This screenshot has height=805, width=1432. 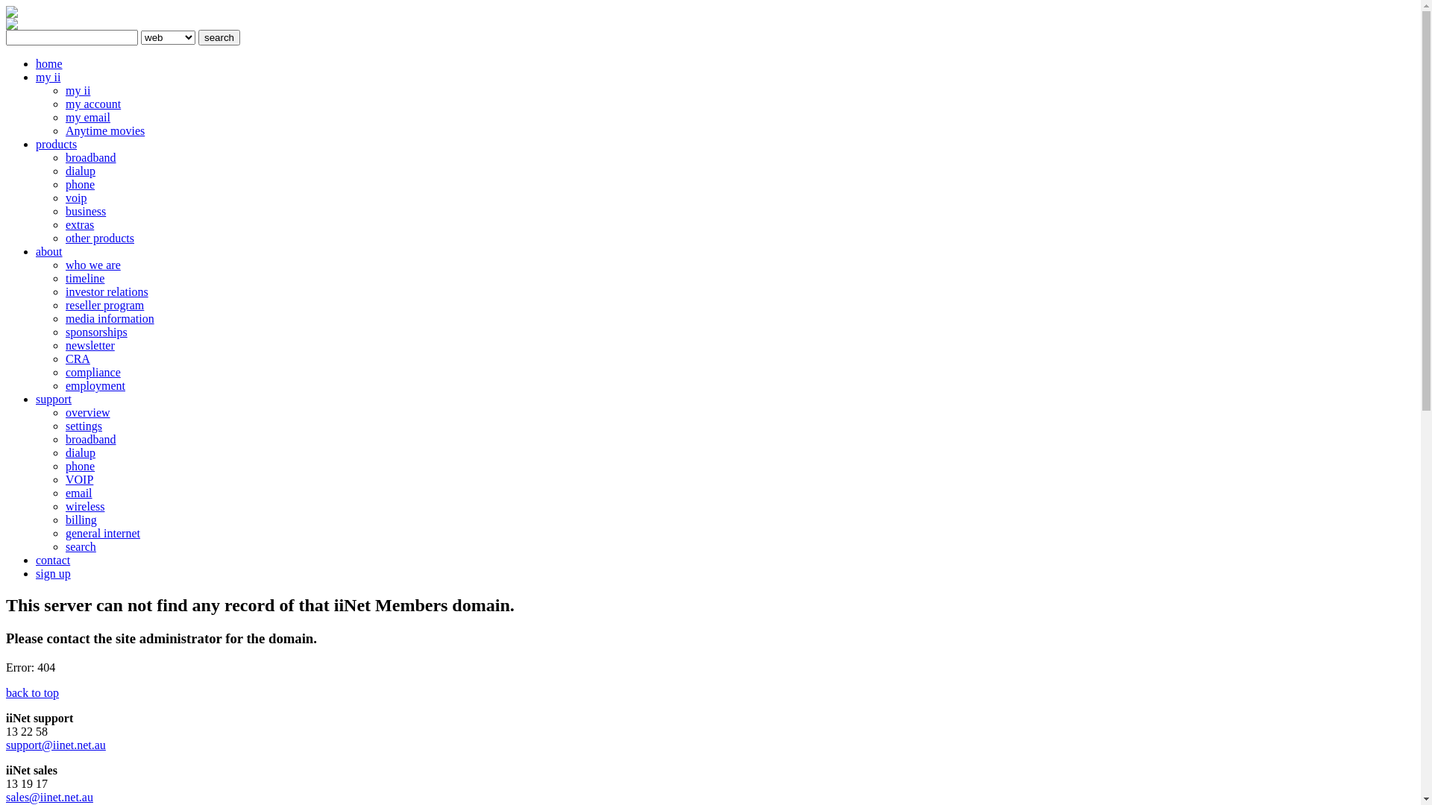 I want to click on about, so click(x=49, y=252).